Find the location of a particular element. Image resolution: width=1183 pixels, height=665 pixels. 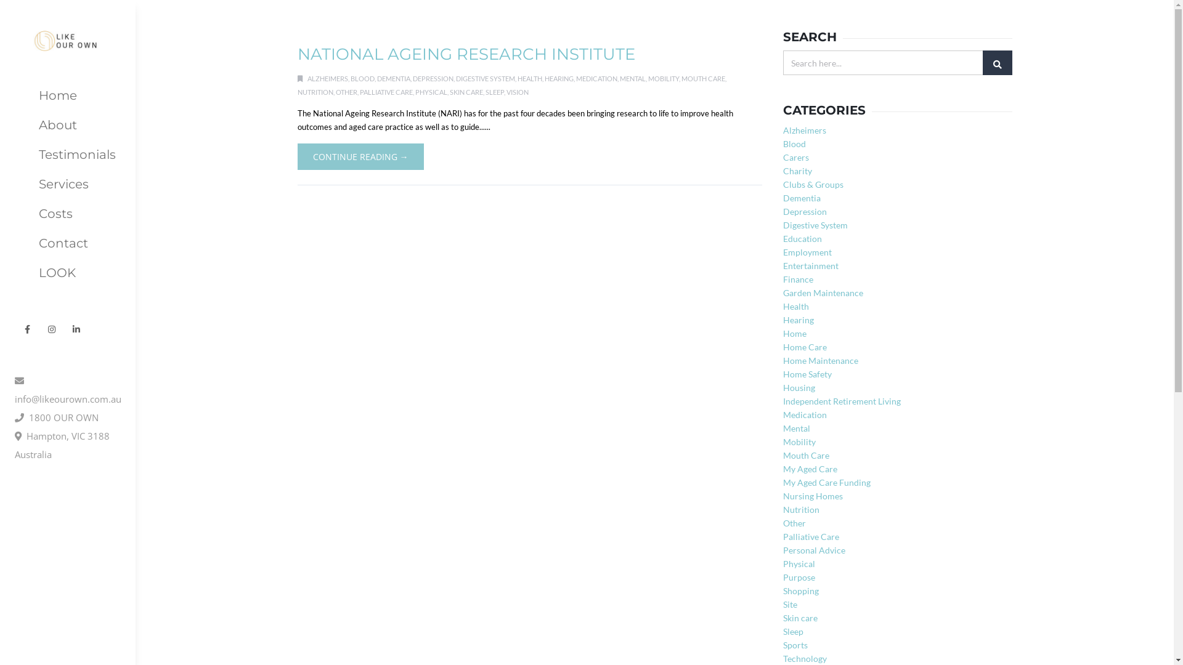

About is located at coordinates (68, 125).